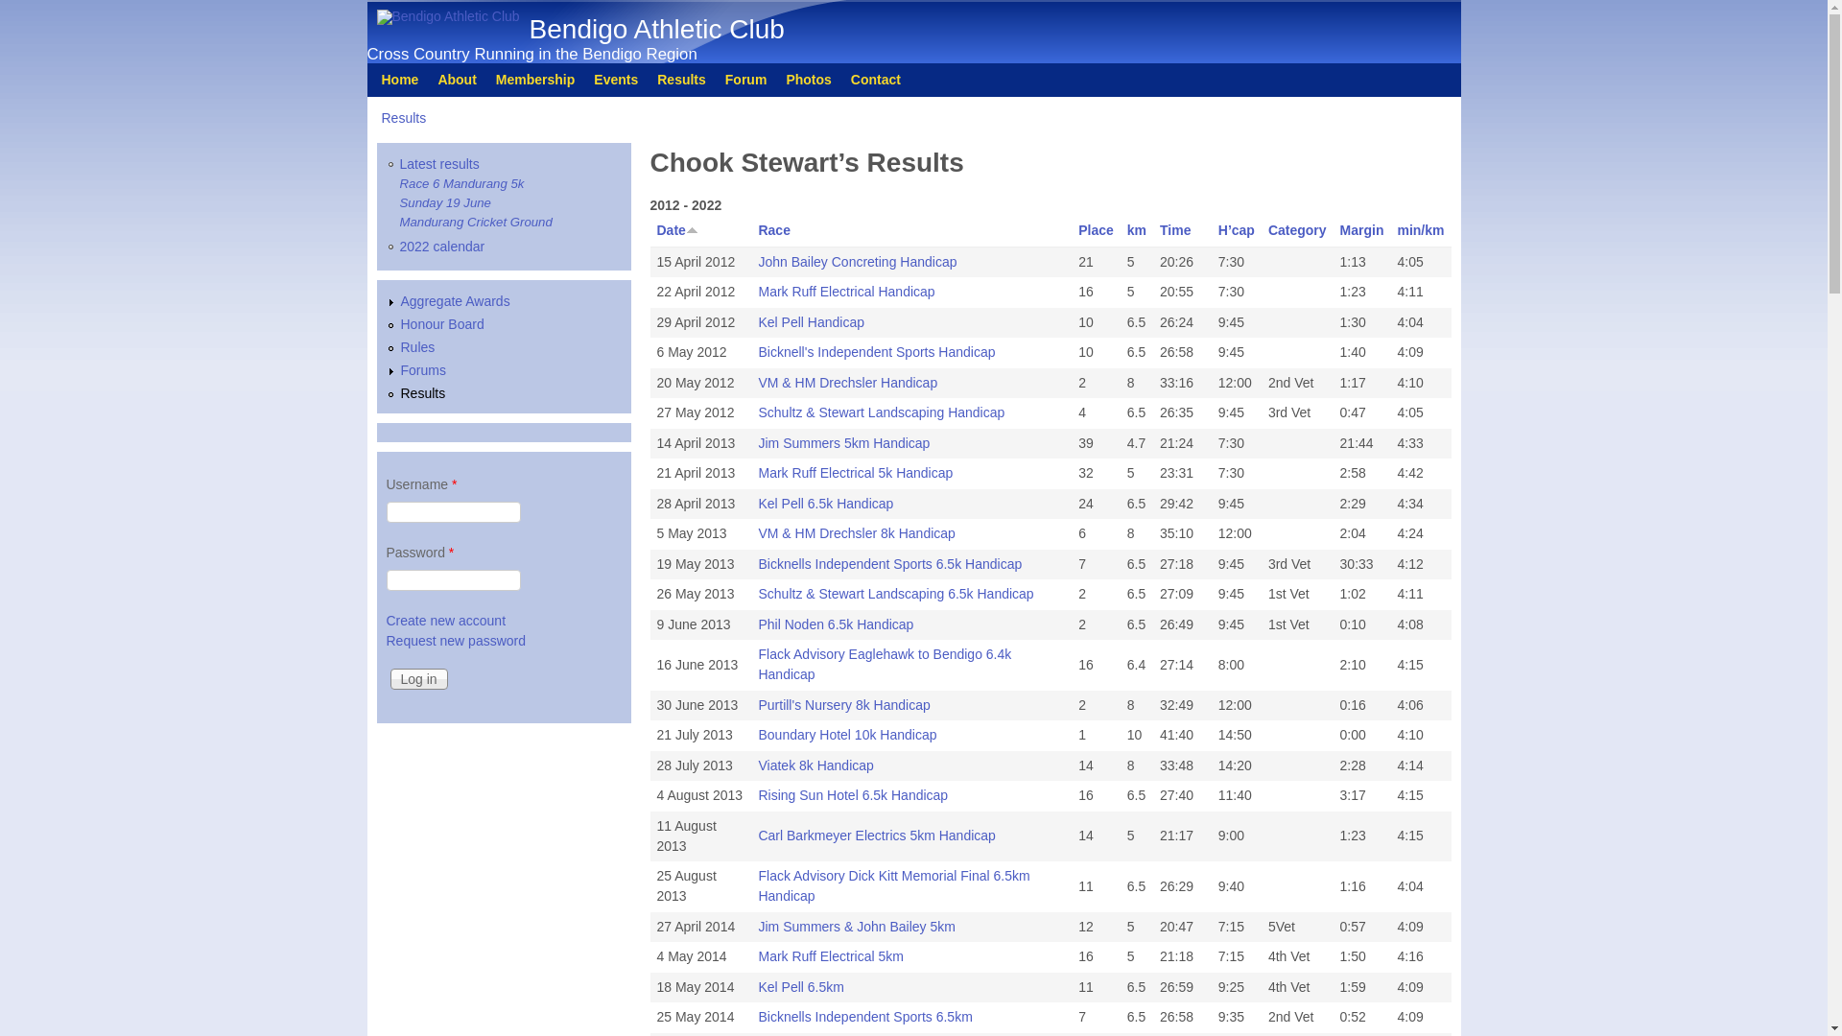  What do you see at coordinates (418, 679) in the screenshot?
I see `Log in` at bounding box center [418, 679].